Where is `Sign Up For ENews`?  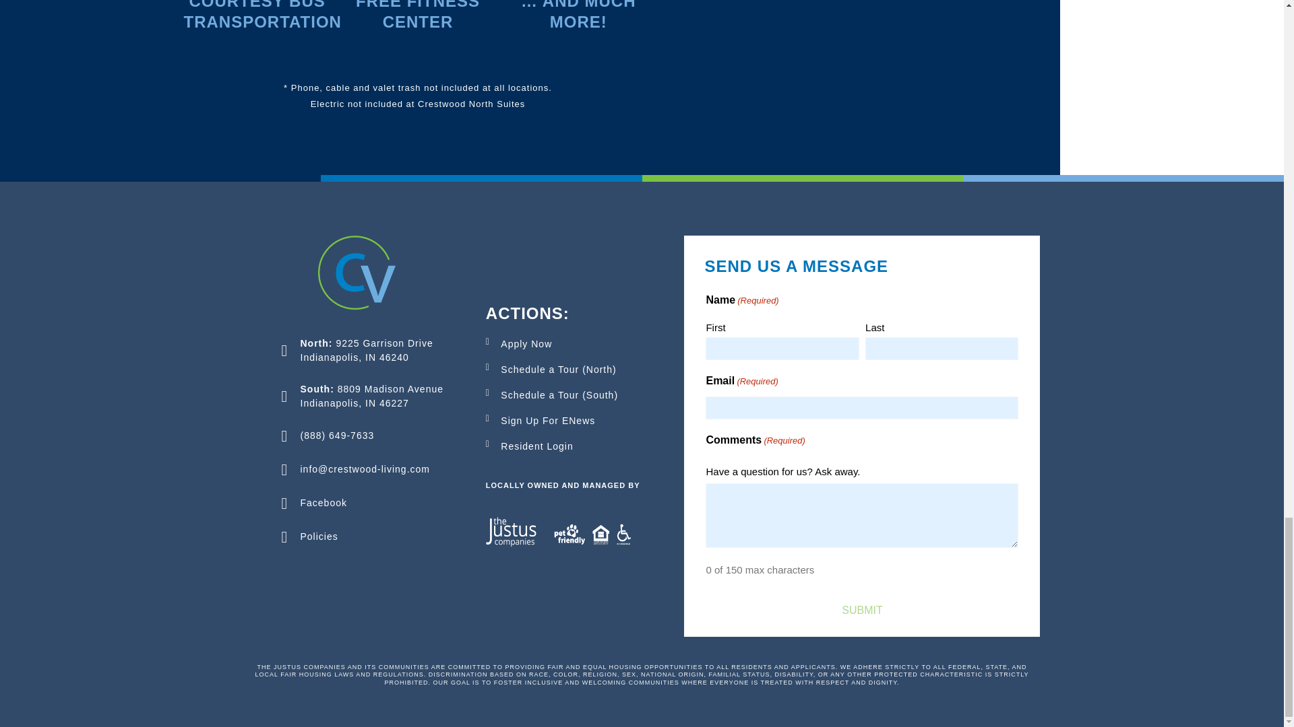
Sign Up For ENews is located at coordinates (580, 421).